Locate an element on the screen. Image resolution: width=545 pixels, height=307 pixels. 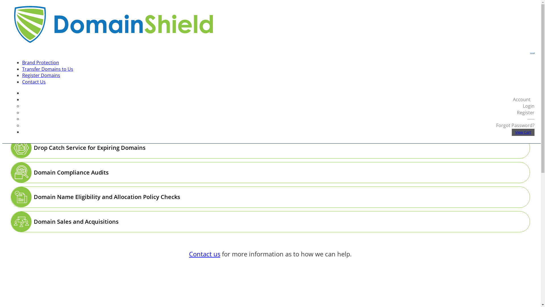
Toggle navigation is located at coordinates (532, 53).